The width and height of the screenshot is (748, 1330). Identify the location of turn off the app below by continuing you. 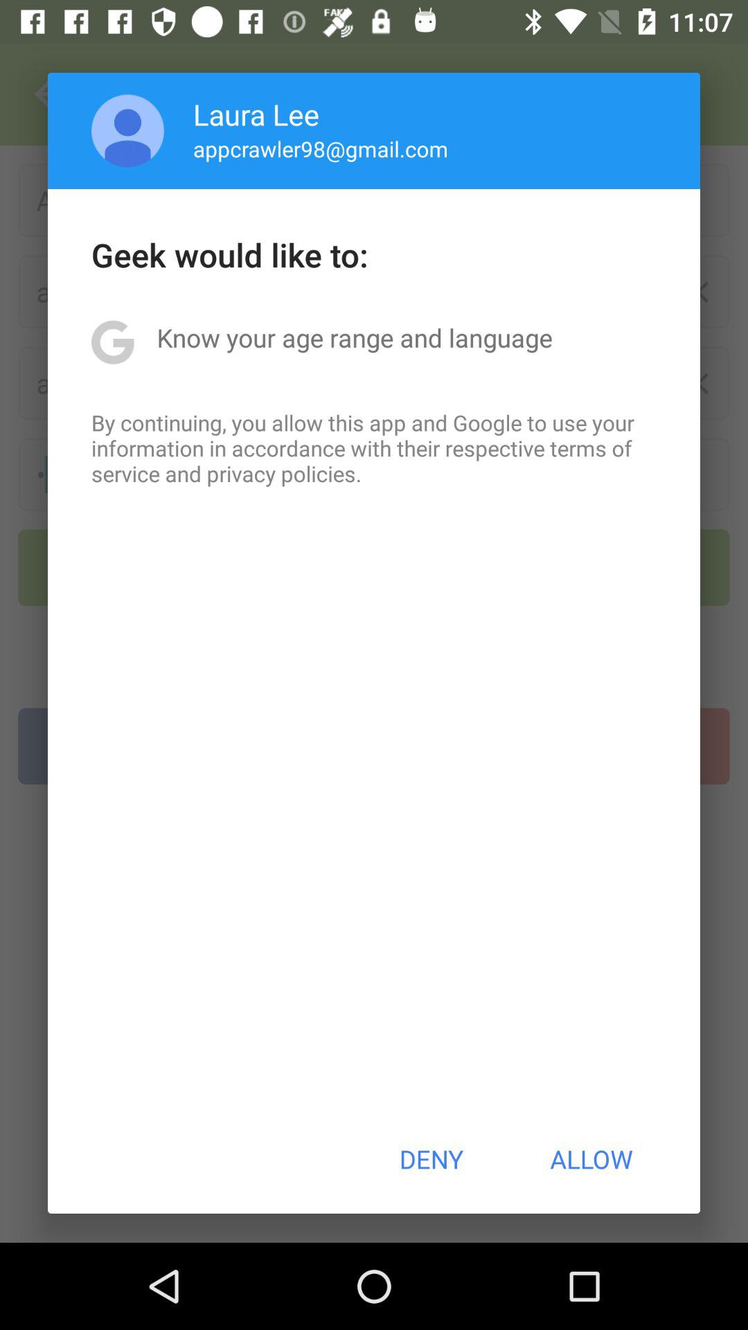
(431, 1159).